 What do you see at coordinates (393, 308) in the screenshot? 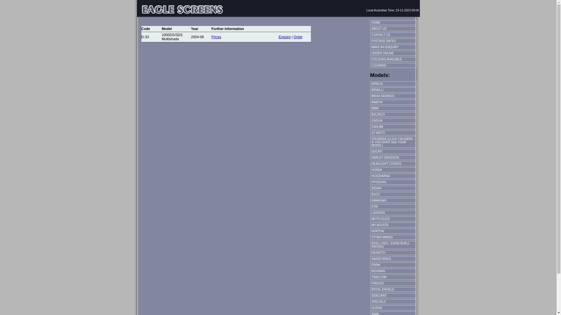
I see `SUZUKI` at bounding box center [393, 308].